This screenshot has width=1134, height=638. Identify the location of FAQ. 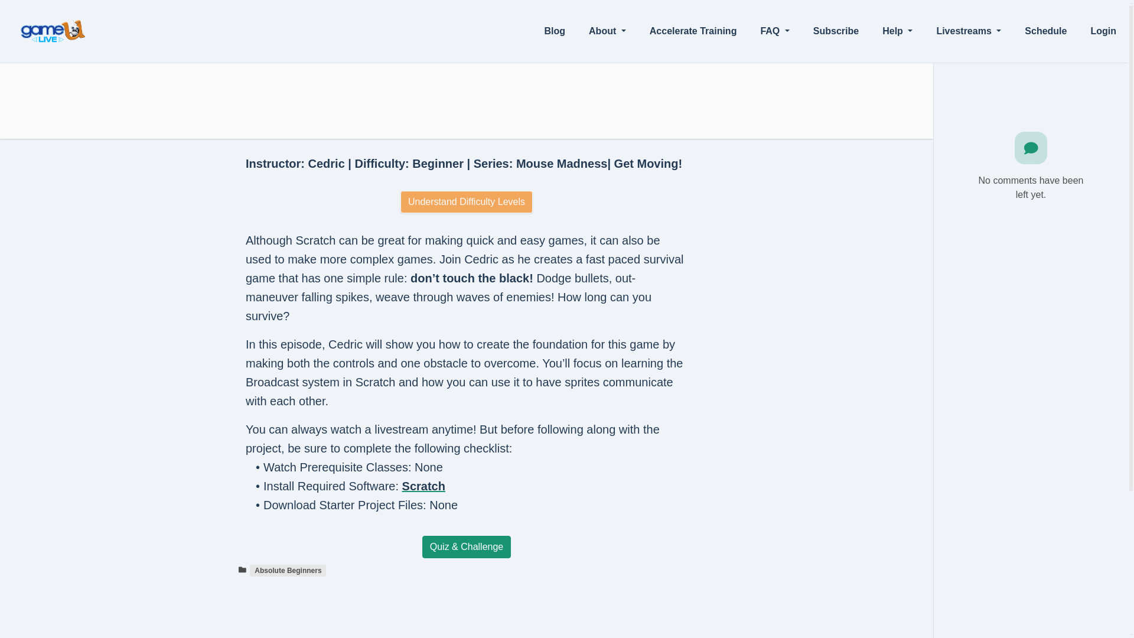
(774, 31).